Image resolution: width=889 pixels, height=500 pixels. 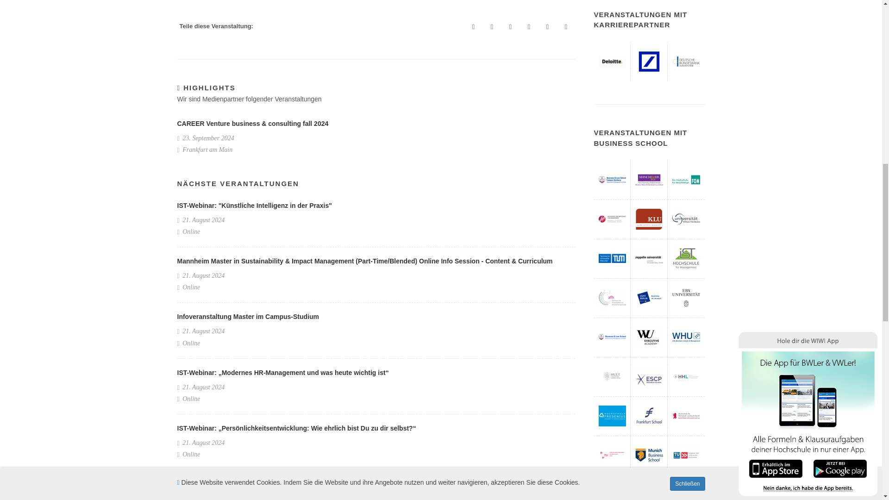 I want to click on zfh, so click(x=612, y=298).